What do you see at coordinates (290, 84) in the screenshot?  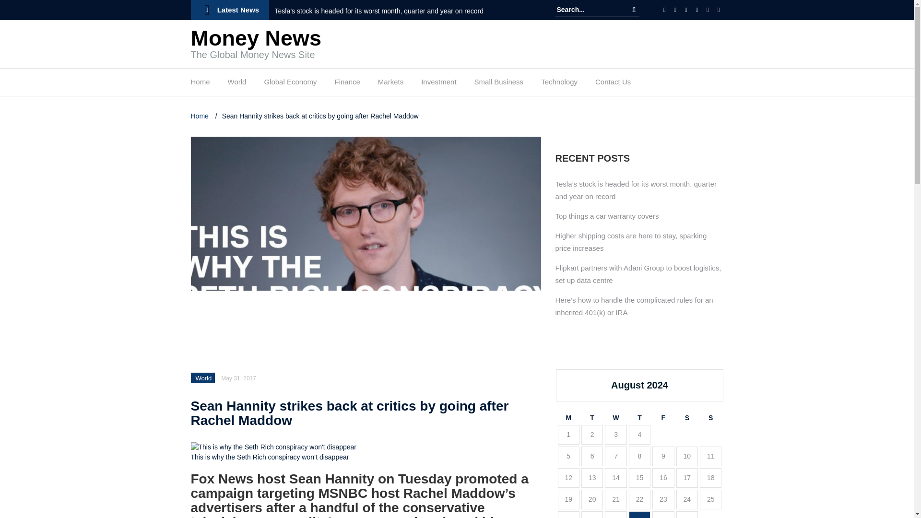 I see `Global Economy` at bounding box center [290, 84].